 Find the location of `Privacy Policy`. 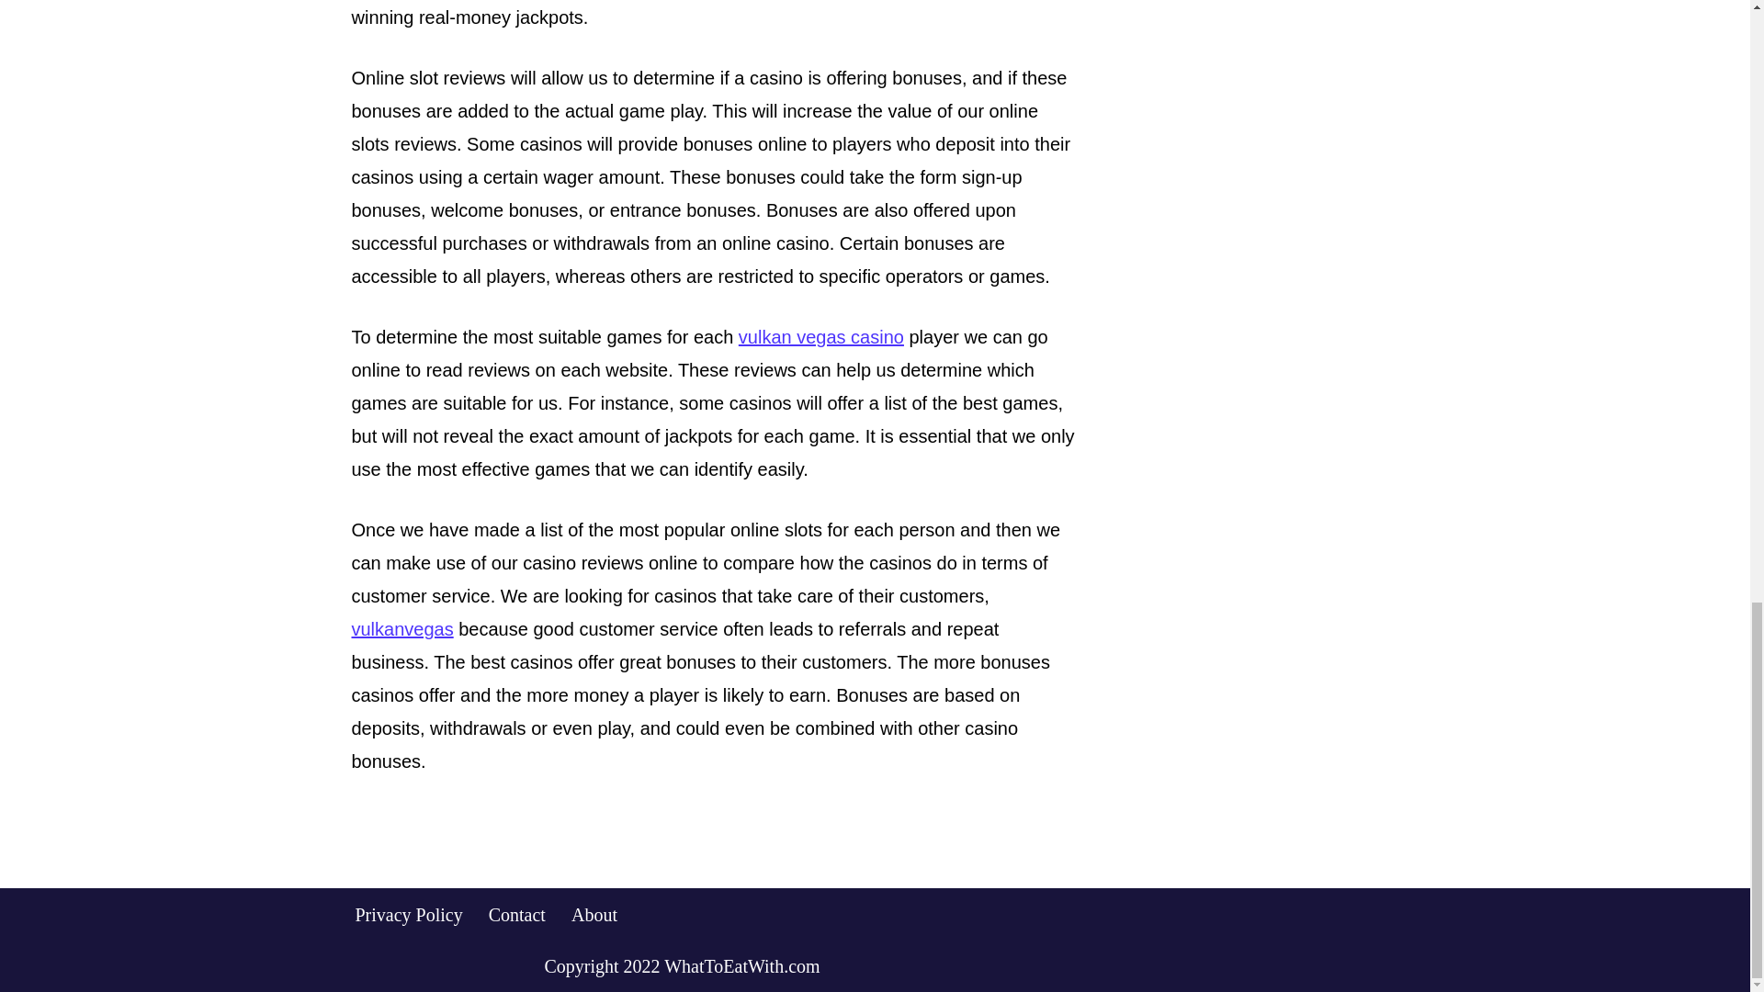

Privacy Policy is located at coordinates (408, 913).